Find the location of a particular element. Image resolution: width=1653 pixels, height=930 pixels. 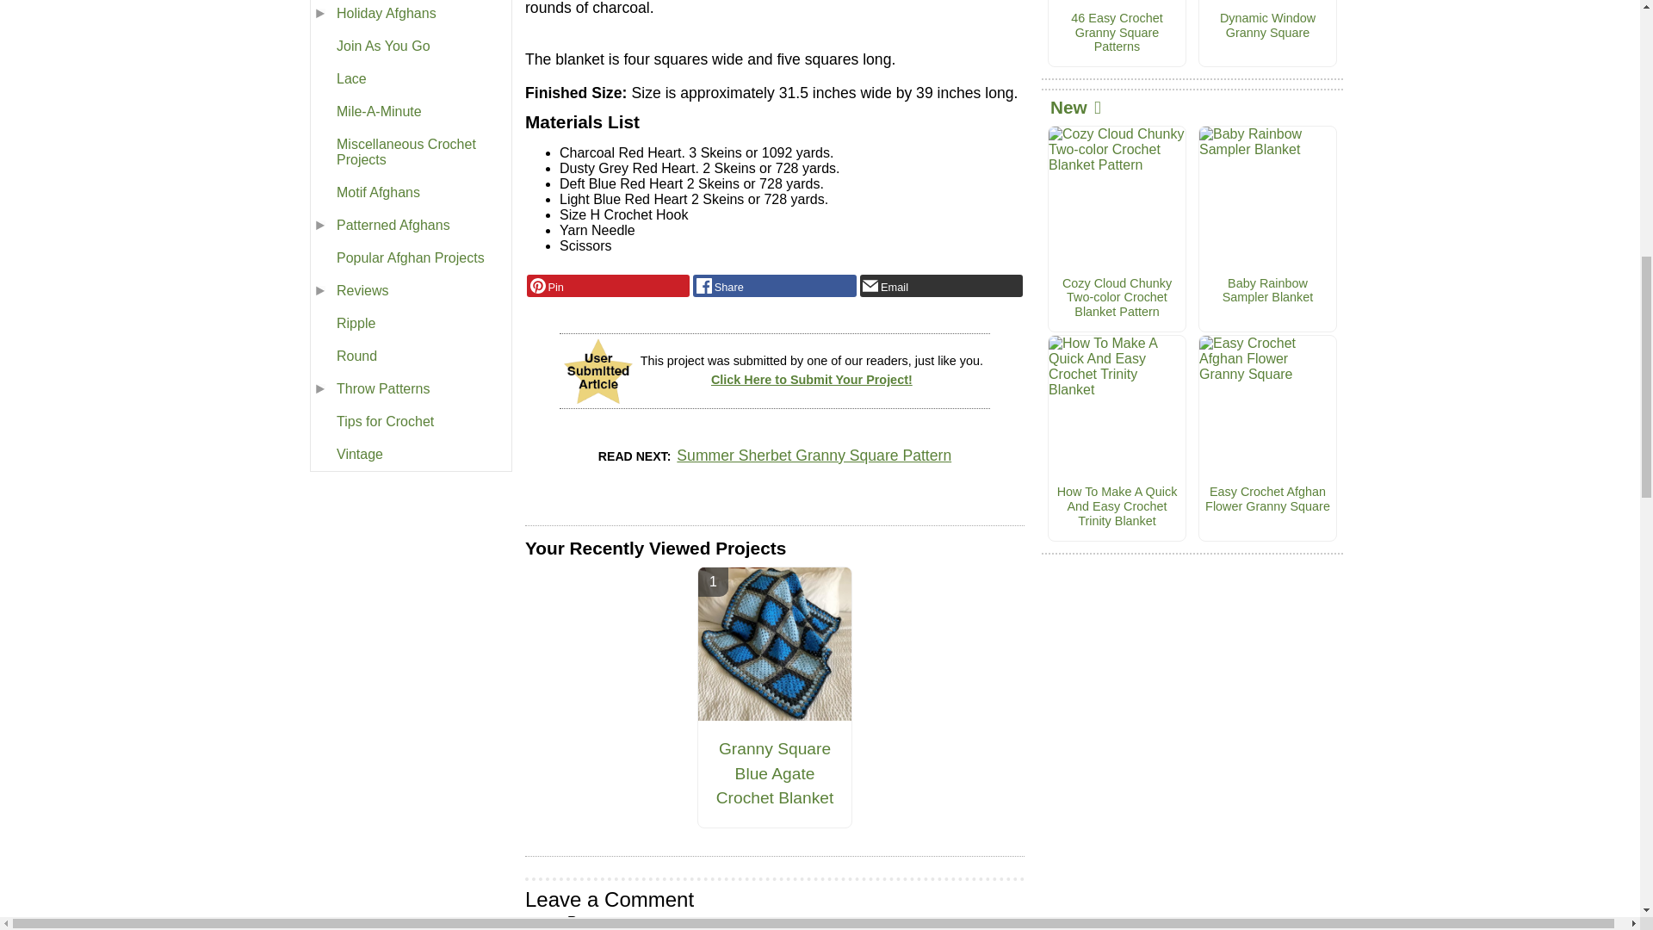

Facebook is located at coordinates (774, 285).